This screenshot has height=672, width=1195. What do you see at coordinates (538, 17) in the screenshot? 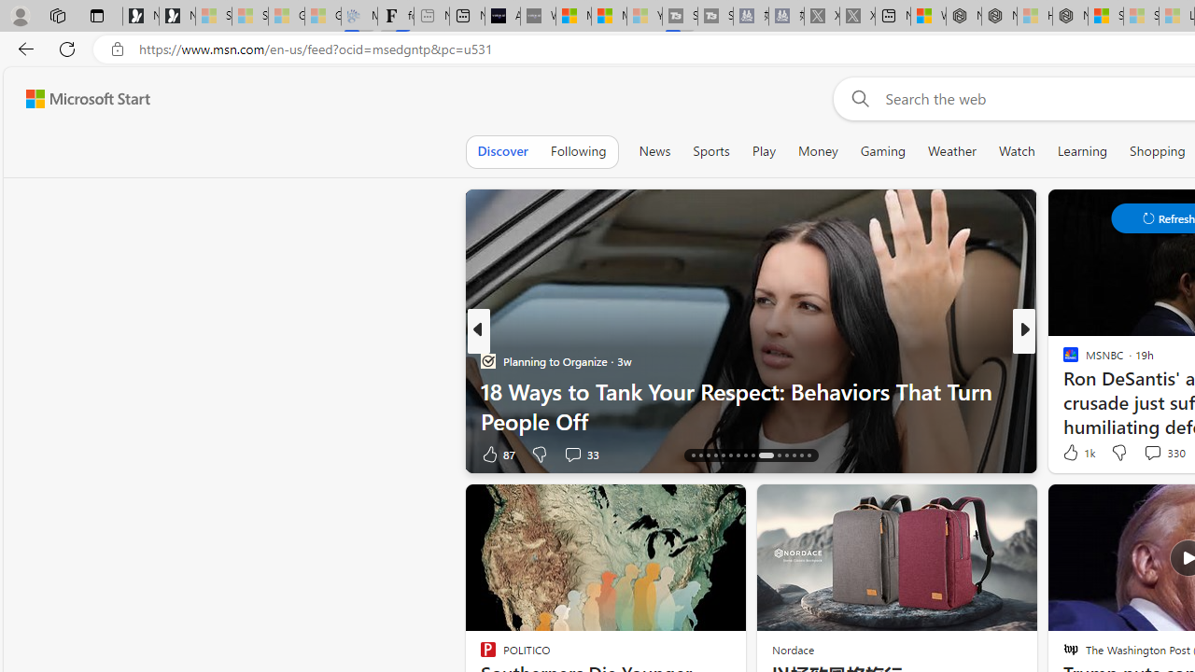
I see `What's the best AI voice generator? - voice.ai - Sleeping` at bounding box center [538, 17].